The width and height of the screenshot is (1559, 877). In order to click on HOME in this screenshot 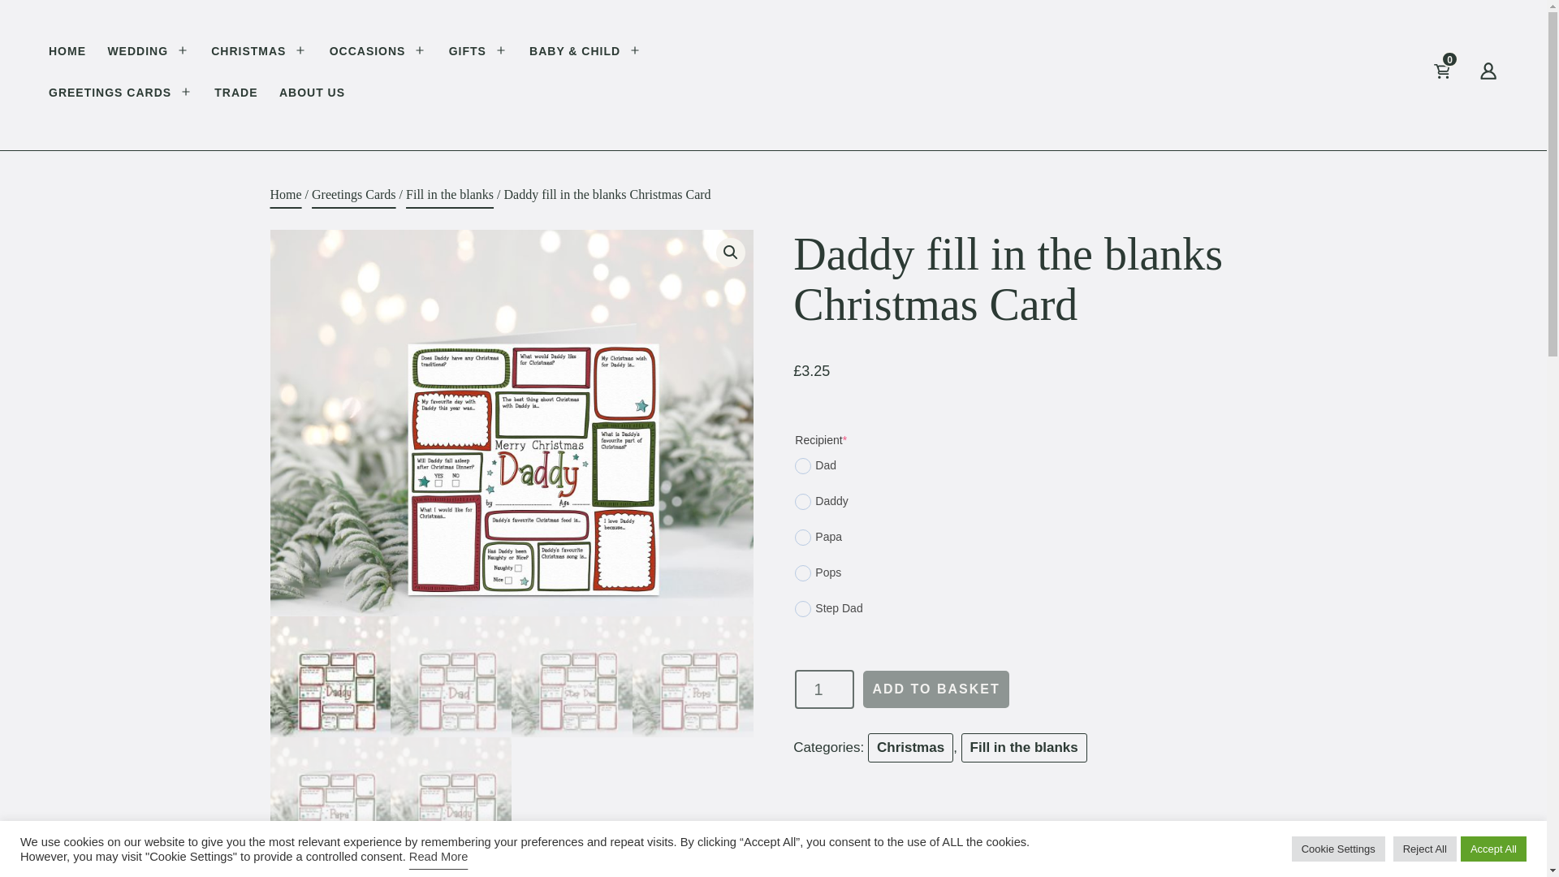, I will do `click(67, 54)`.